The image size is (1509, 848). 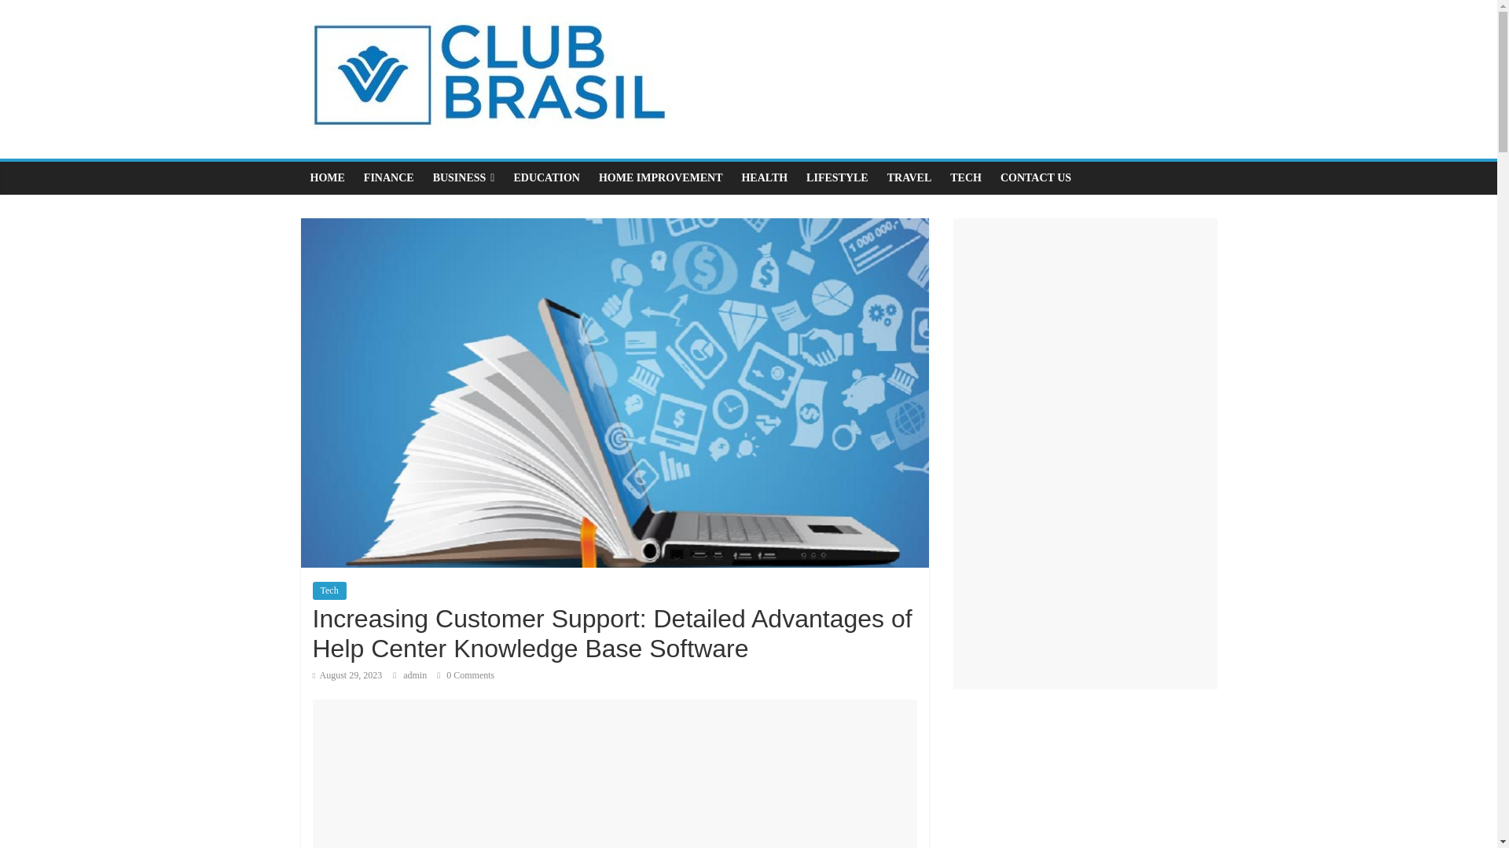 I want to click on 0 Comments, so click(x=465, y=675).